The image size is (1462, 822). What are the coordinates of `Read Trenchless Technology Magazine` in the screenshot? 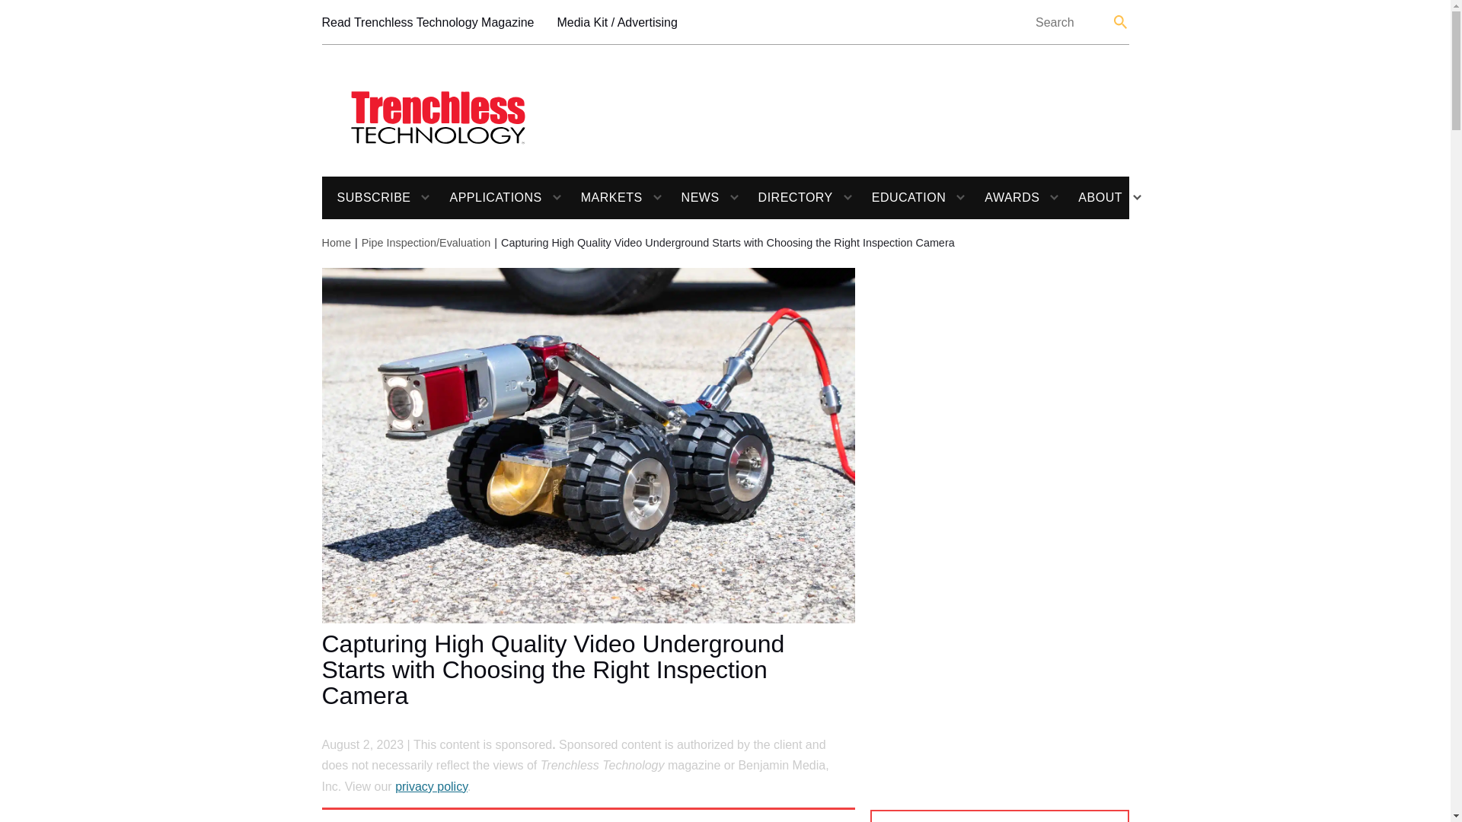 It's located at (427, 23).